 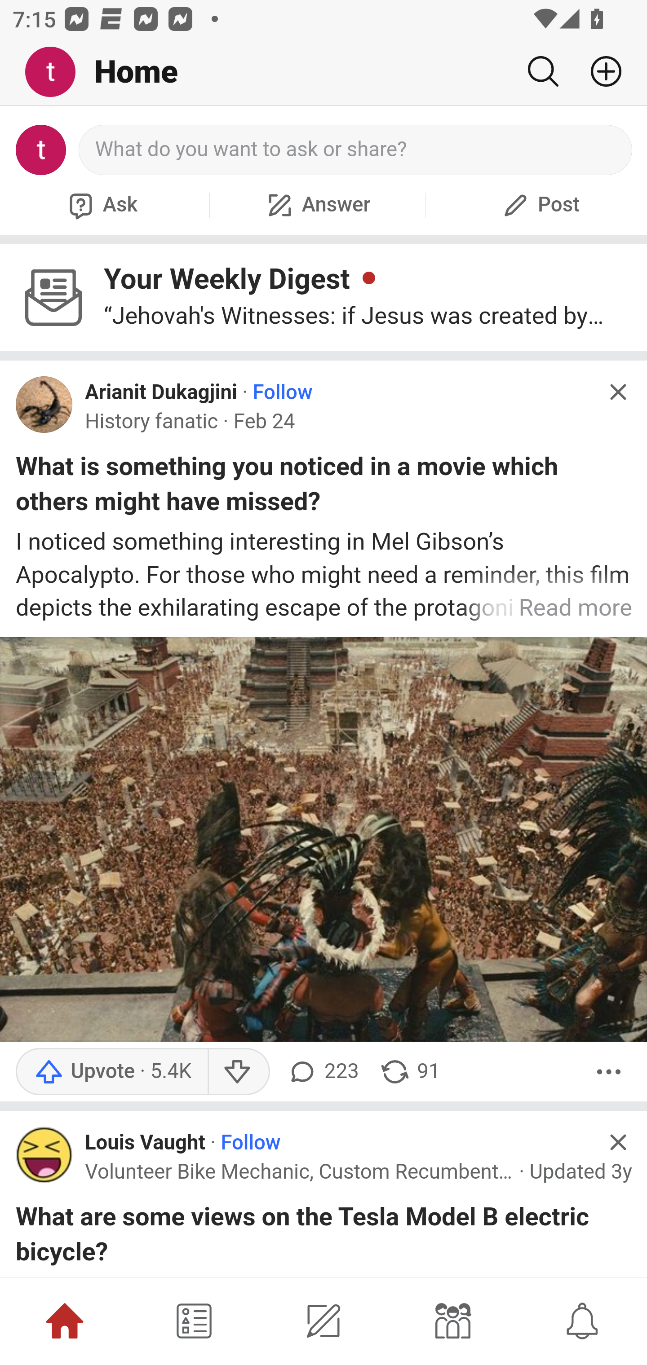 I want to click on Add, so click(x=599, y=71).